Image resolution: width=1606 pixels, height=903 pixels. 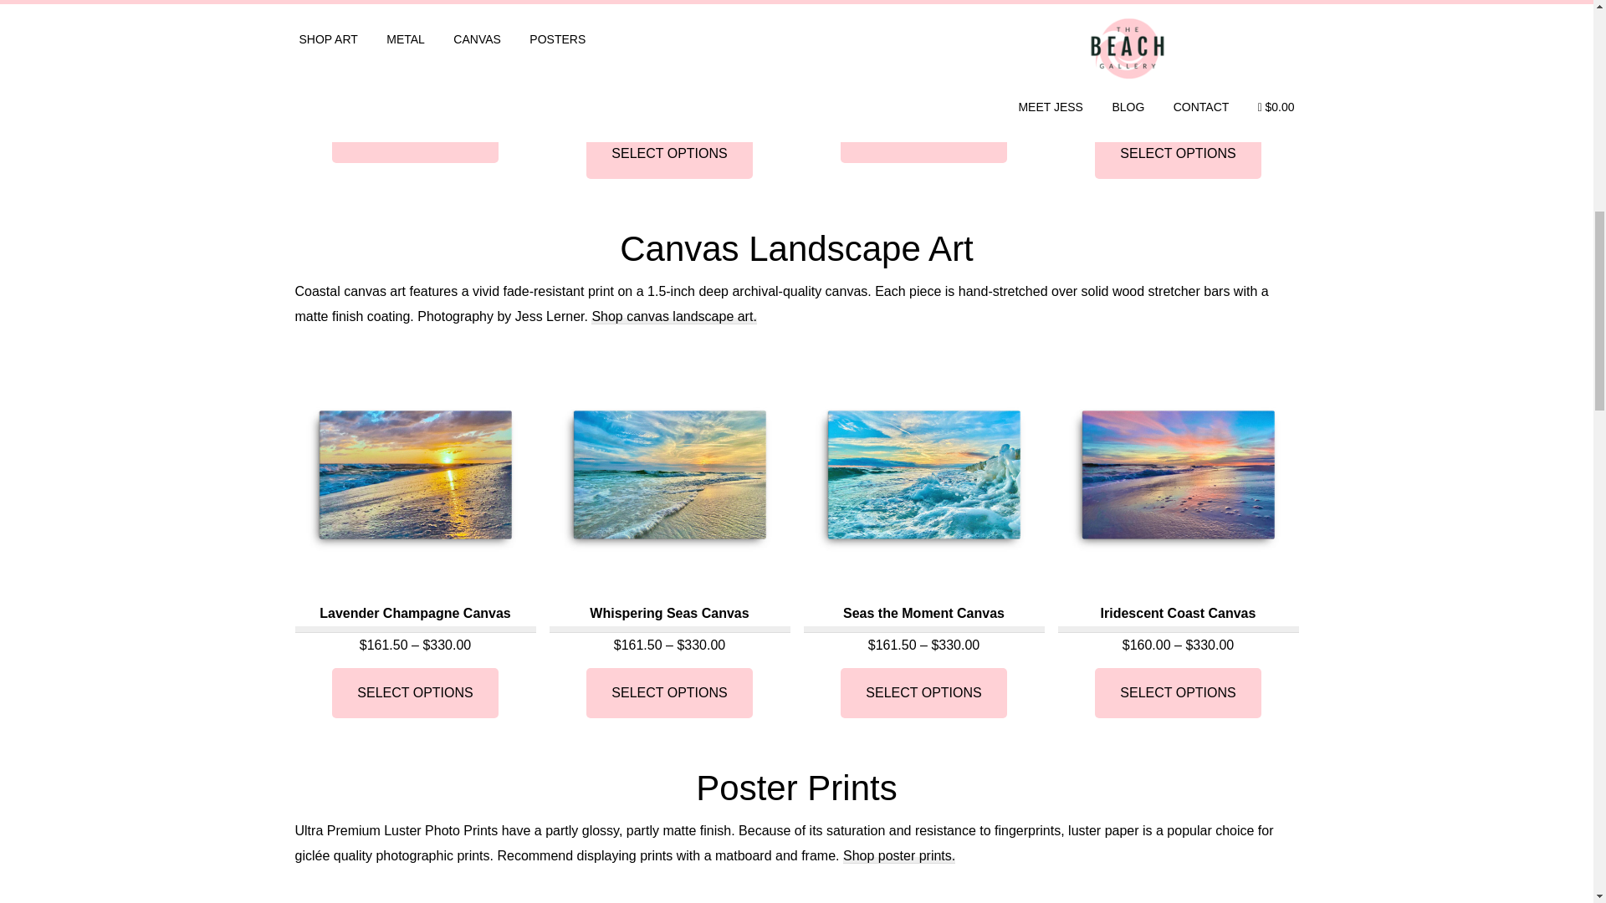 What do you see at coordinates (923, 692) in the screenshot?
I see `SELECT OPTIONS` at bounding box center [923, 692].